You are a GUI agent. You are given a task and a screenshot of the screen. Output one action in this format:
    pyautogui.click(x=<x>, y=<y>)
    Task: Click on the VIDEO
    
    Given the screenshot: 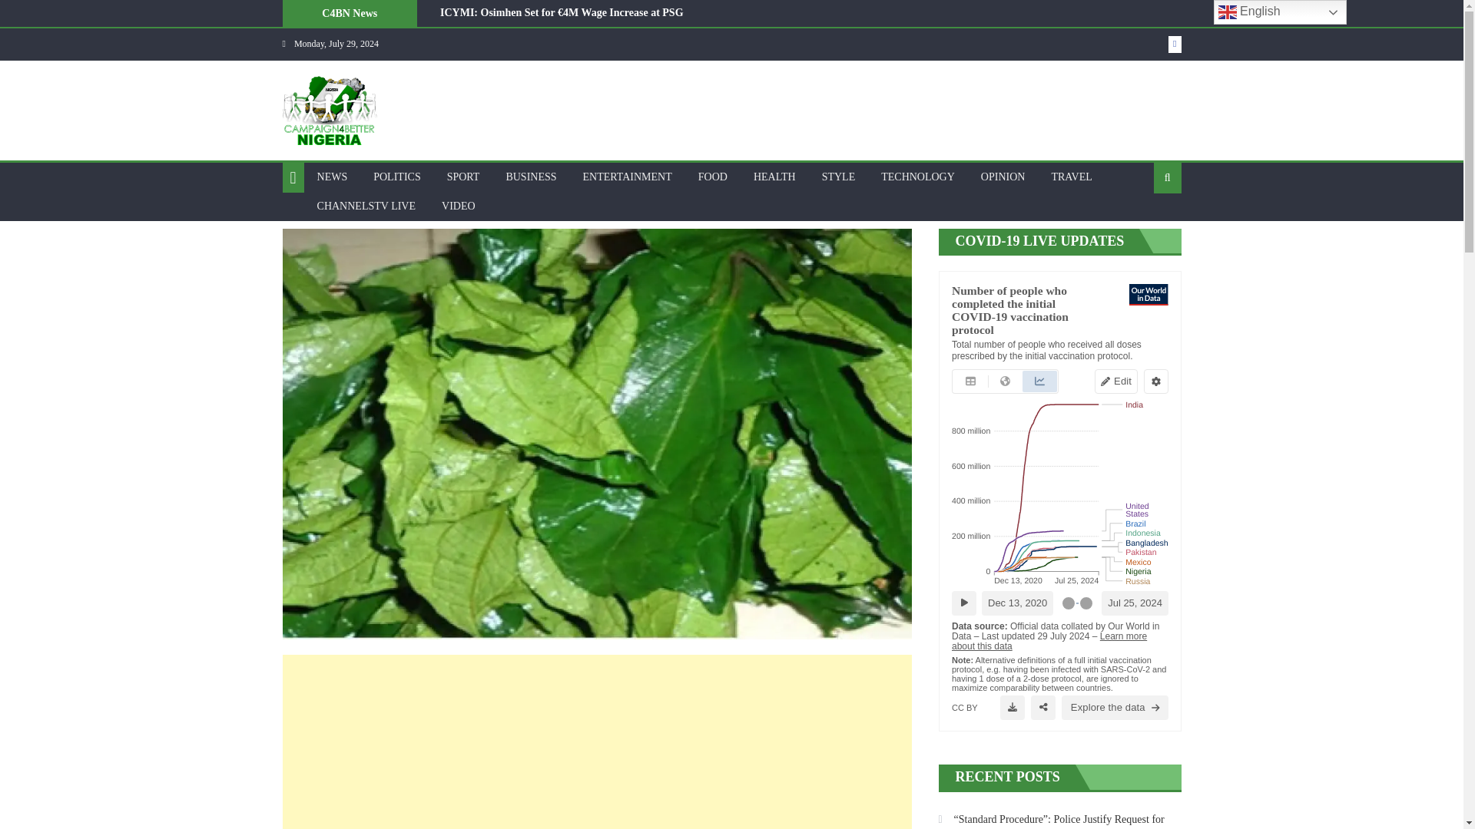 What is the action you would take?
    pyautogui.click(x=458, y=206)
    